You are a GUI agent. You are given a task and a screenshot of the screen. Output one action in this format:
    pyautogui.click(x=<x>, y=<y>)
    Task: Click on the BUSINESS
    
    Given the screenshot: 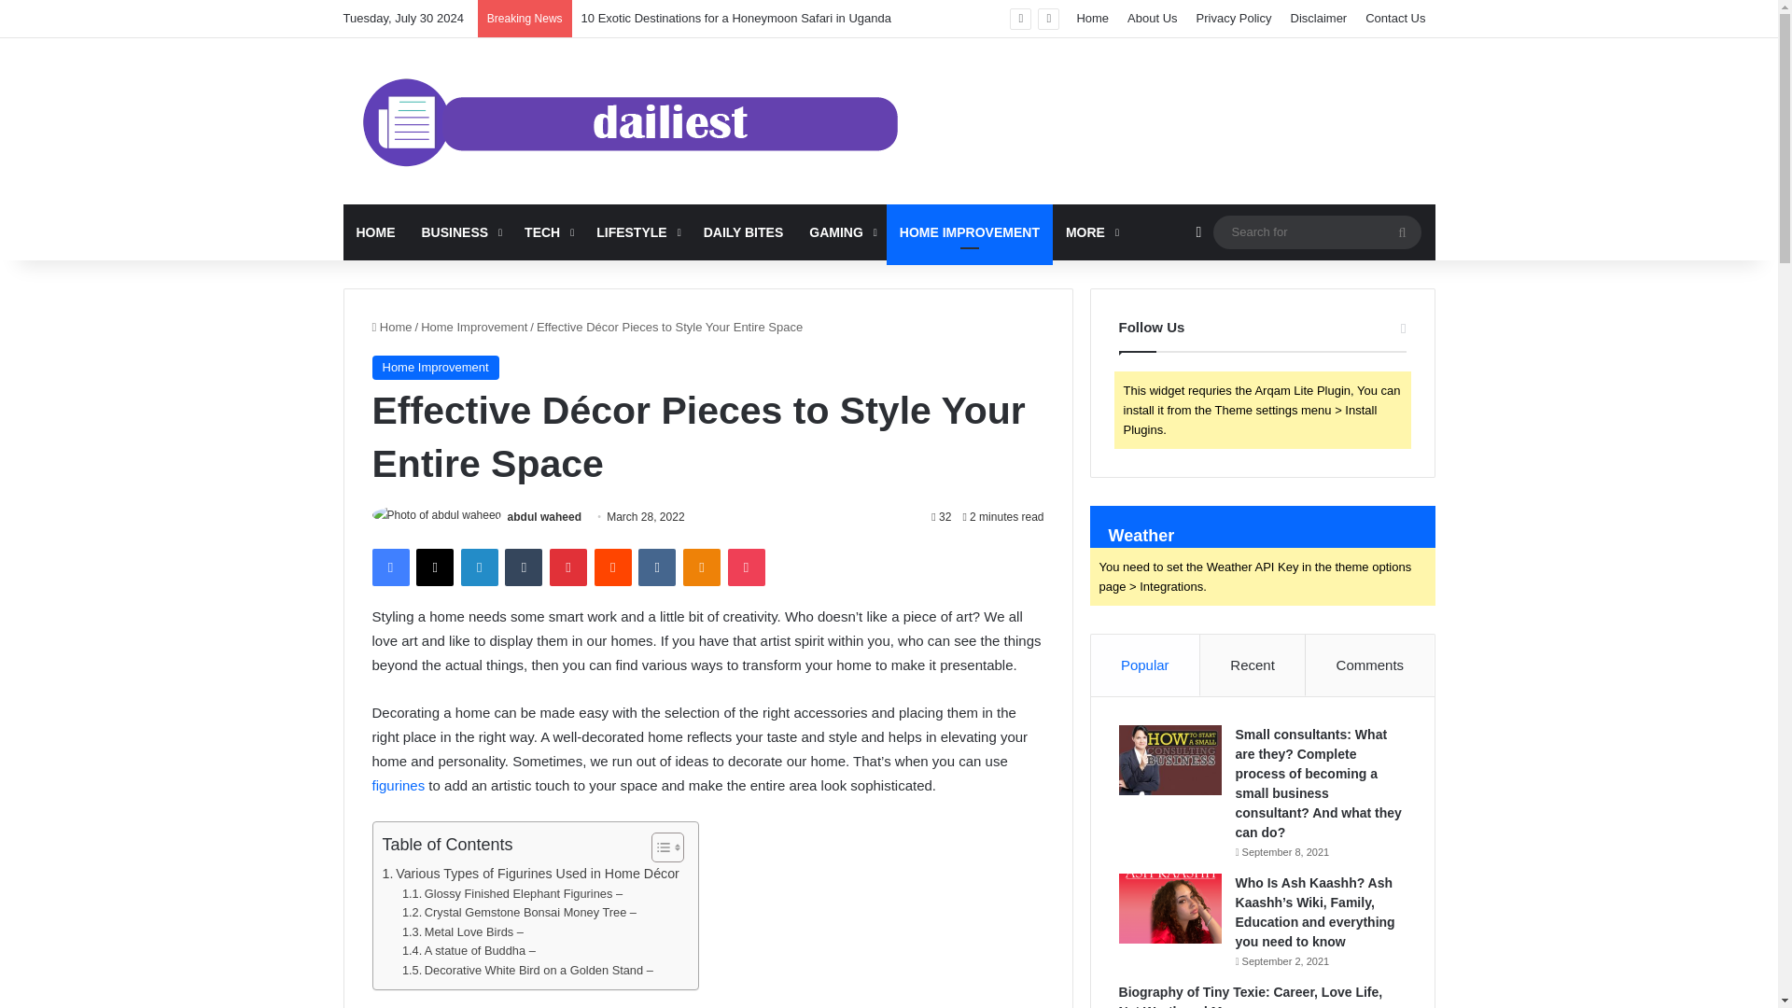 What is the action you would take?
    pyautogui.click(x=460, y=231)
    